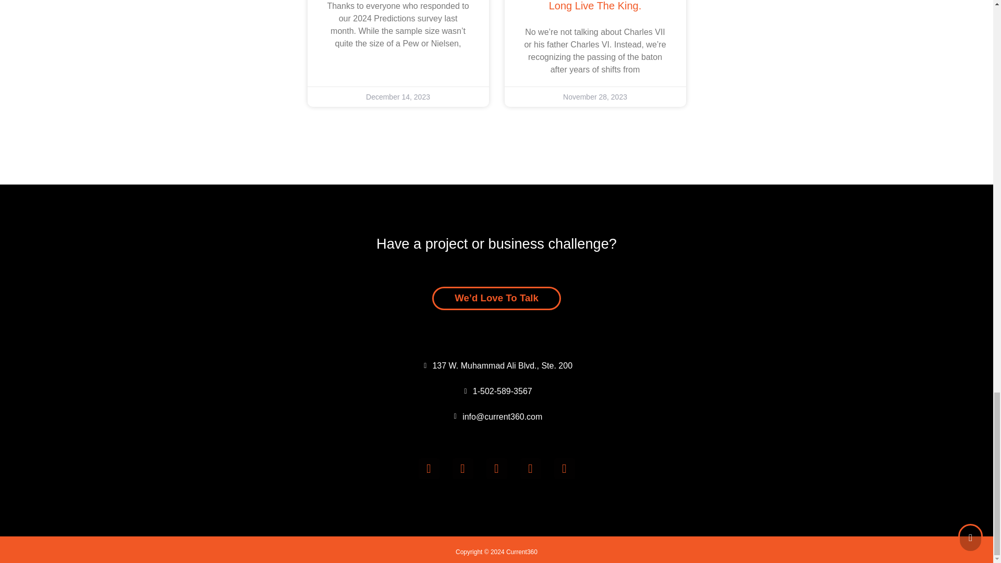 The image size is (1001, 563). I want to click on Youtube, so click(429, 469).